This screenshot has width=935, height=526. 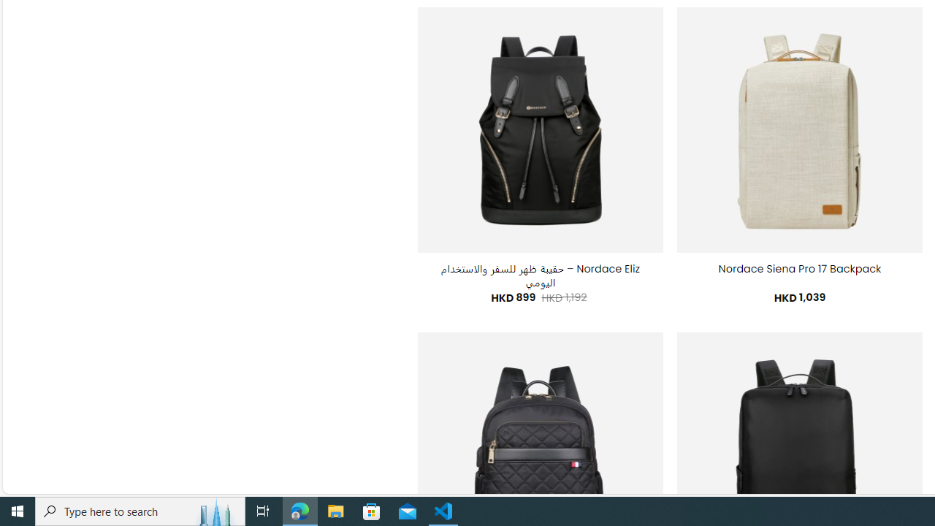 What do you see at coordinates (800, 269) in the screenshot?
I see `Nordace Siena Pro 17 Backpack` at bounding box center [800, 269].